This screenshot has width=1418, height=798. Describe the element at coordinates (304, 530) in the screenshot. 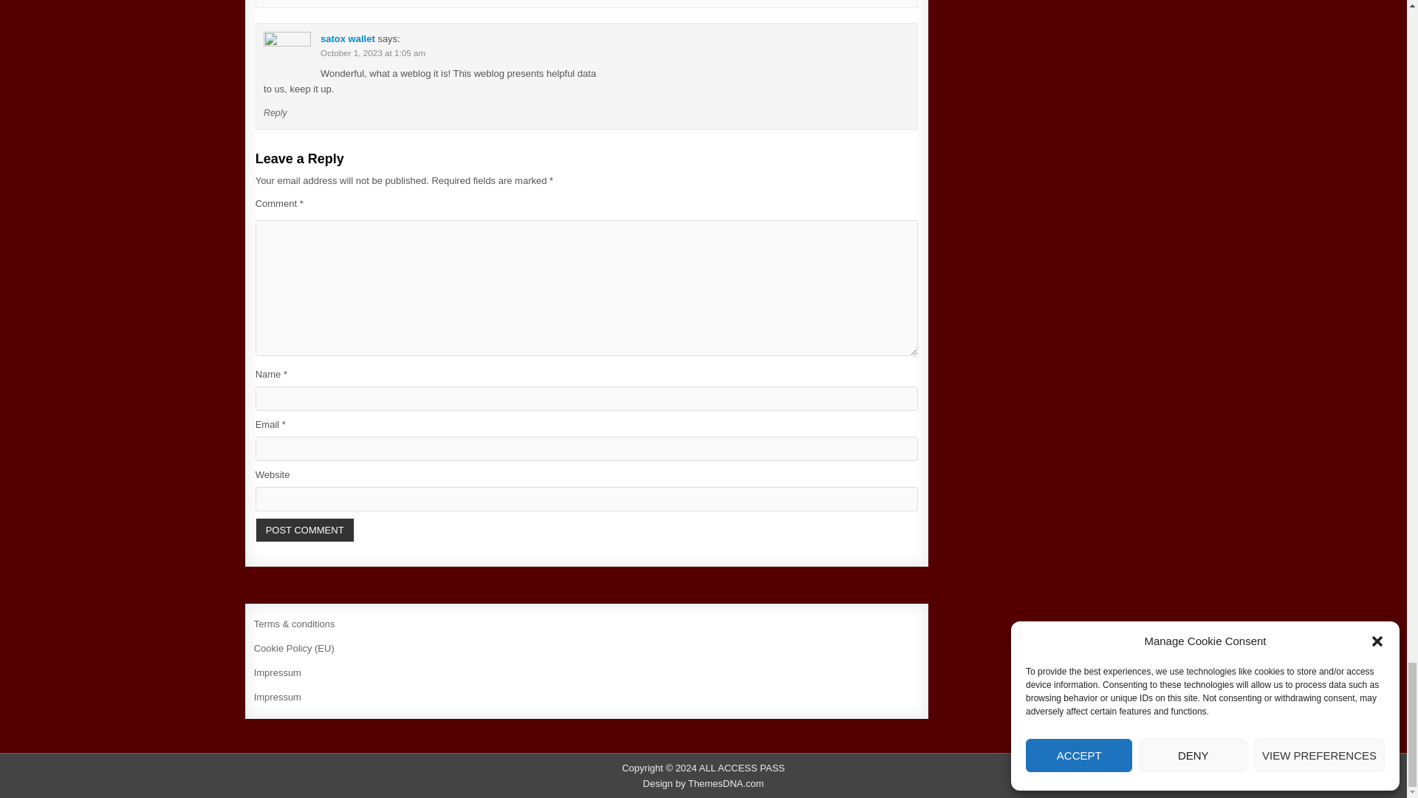

I see `Post Comment` at that location.